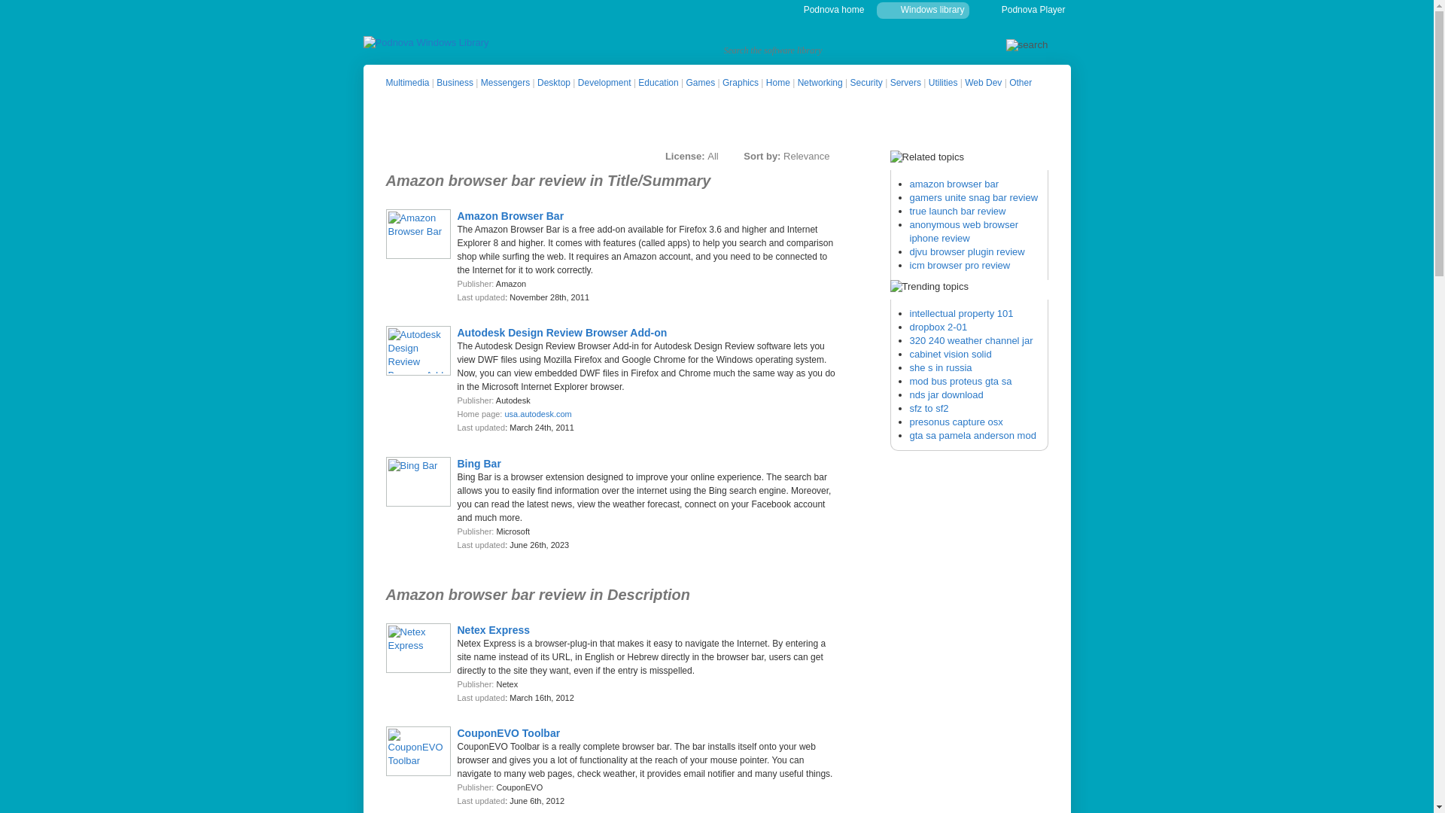 This screenshot has width=1445, height=813. What do you see at coordinates (778, 82) in the screenshot?
I see `Home` at bounding box center [778, 82].